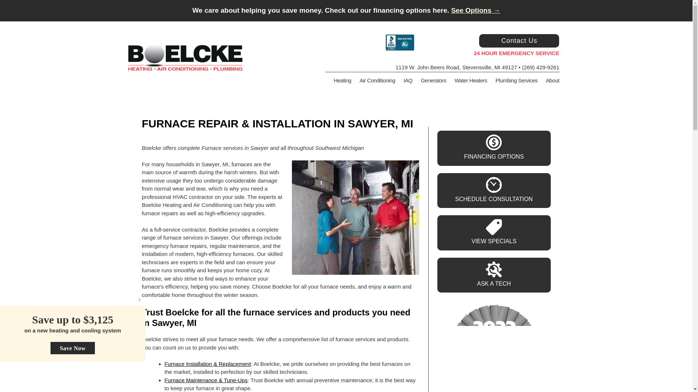  What do you see at coordinates (338, 81) in the screenshot?
I see `Heating` at bounding box center [338, 81].